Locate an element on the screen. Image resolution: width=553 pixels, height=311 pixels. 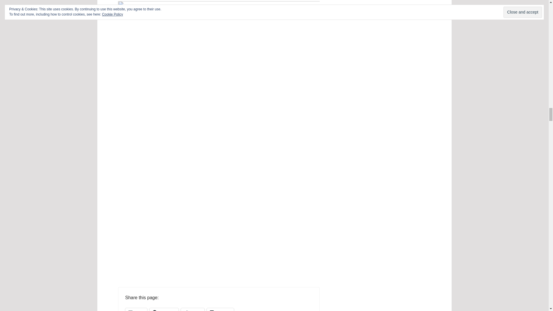
Click to share on Twitter is located at coordinates (192, 310).